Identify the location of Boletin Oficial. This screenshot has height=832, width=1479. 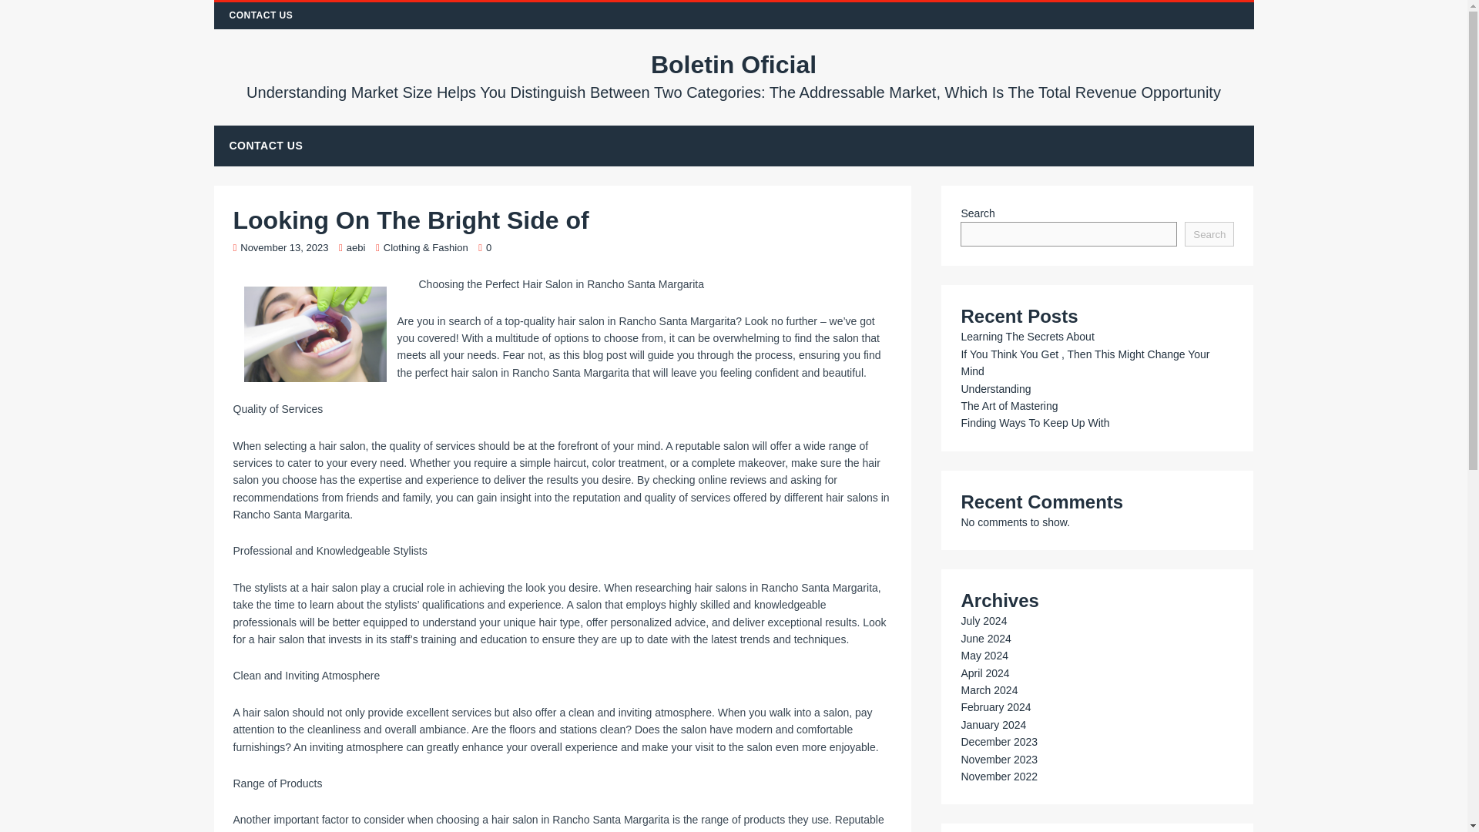
(734, 75).